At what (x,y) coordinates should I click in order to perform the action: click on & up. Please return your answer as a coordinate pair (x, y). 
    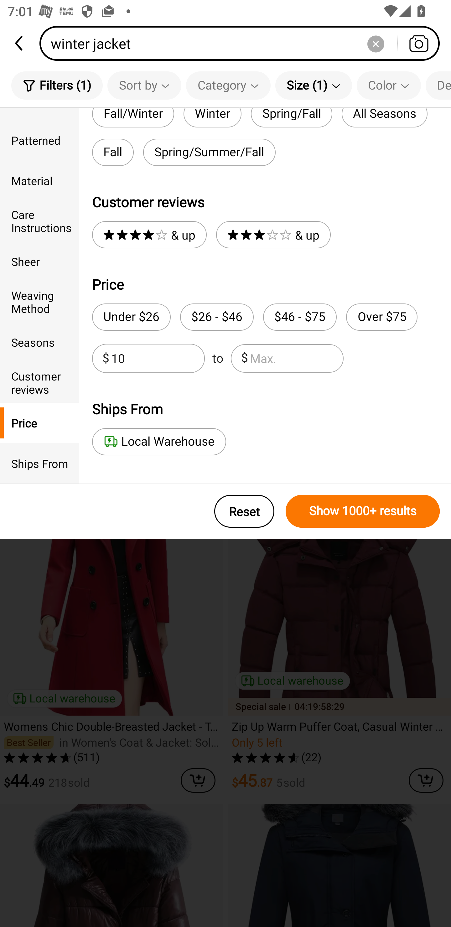
    Looking at the image, I should click on (273, 235).